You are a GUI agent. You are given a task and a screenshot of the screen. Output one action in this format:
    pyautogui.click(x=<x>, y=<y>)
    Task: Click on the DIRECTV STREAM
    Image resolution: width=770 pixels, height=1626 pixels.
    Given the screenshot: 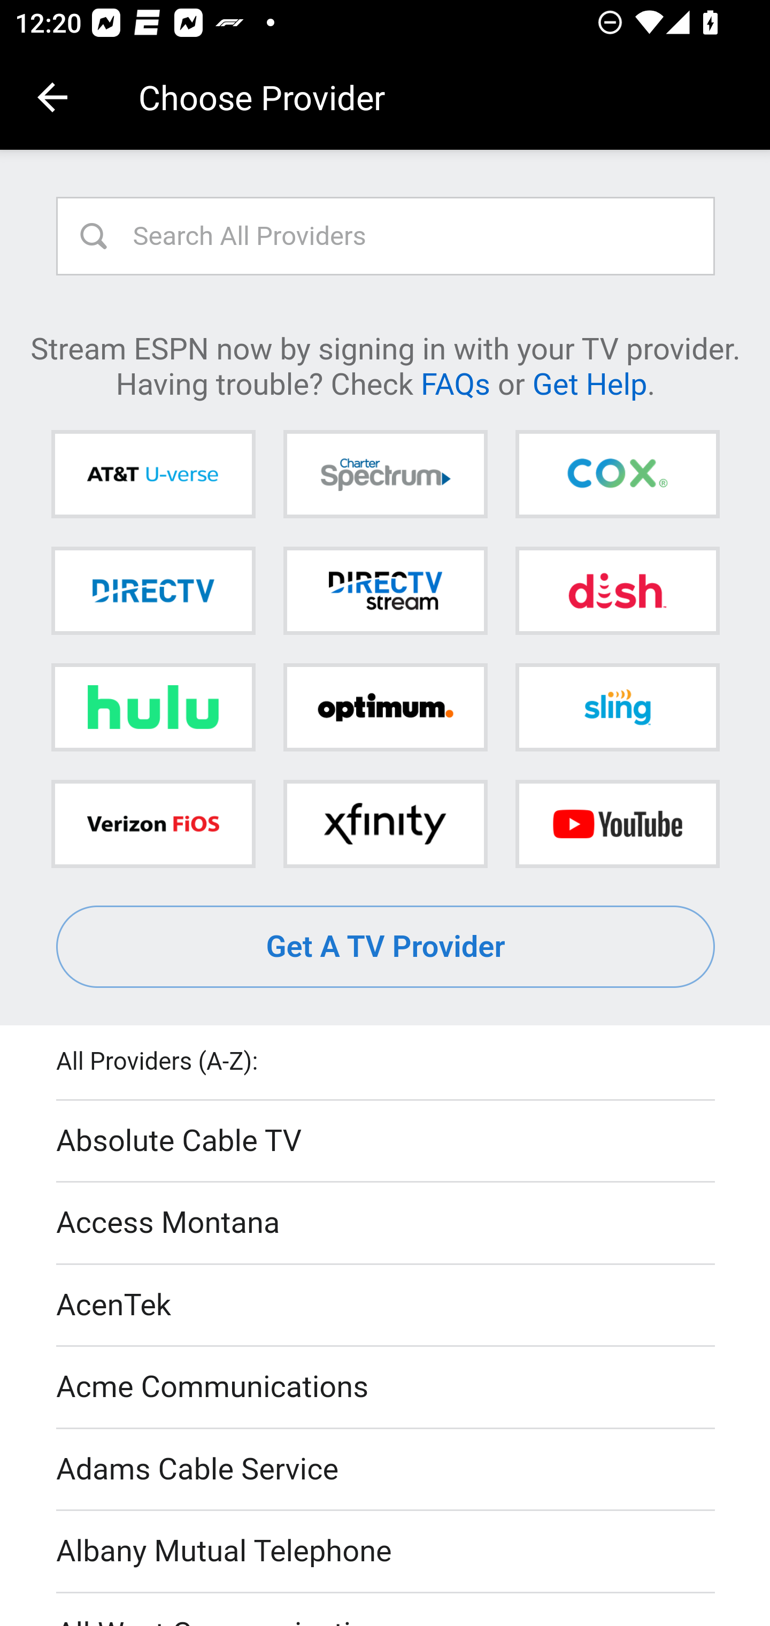 What is the action you would take?
    pyautogui.click(x=385, y=590)
    